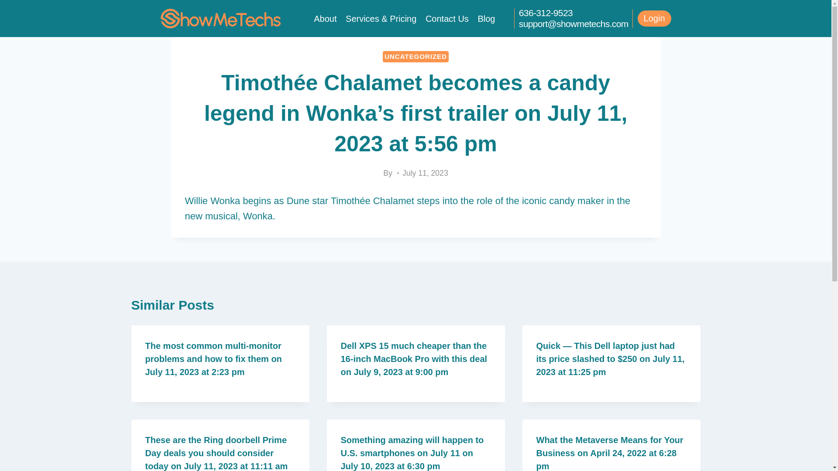  Describe the element at coordinates (654, 18) in the screenshot. I see `Login` at that location.